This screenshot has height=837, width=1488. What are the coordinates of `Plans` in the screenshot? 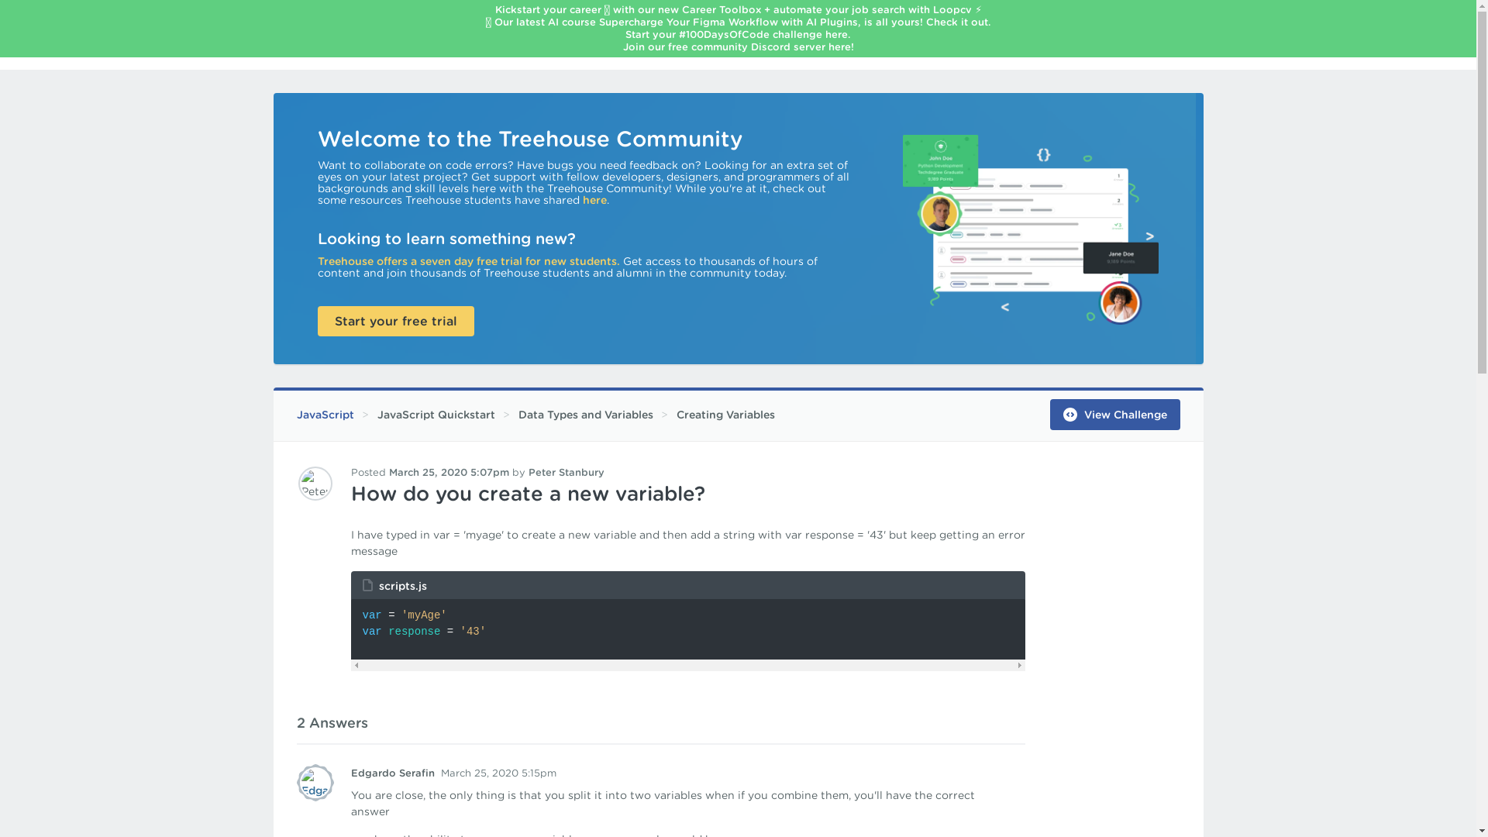 It's located at (418, 42).